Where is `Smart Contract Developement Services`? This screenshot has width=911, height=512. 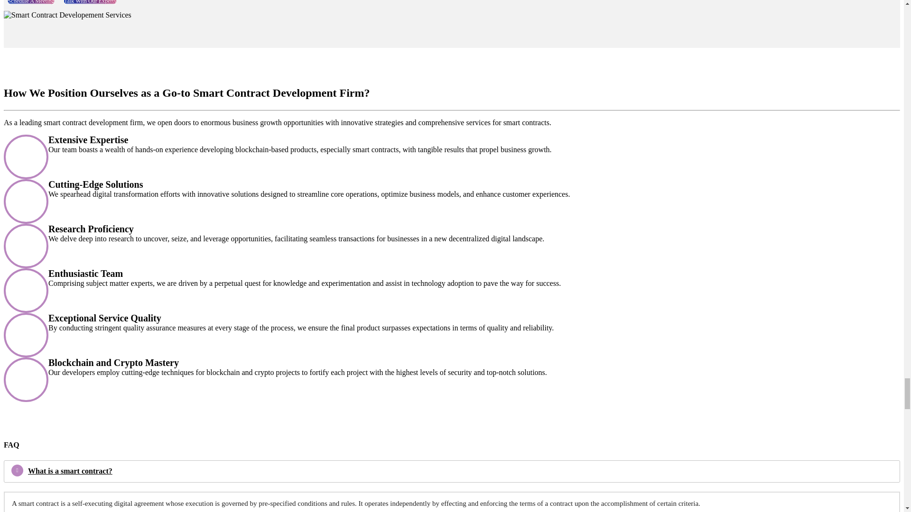 Smart Contract Developement Services is located at coordinates (67, 15).